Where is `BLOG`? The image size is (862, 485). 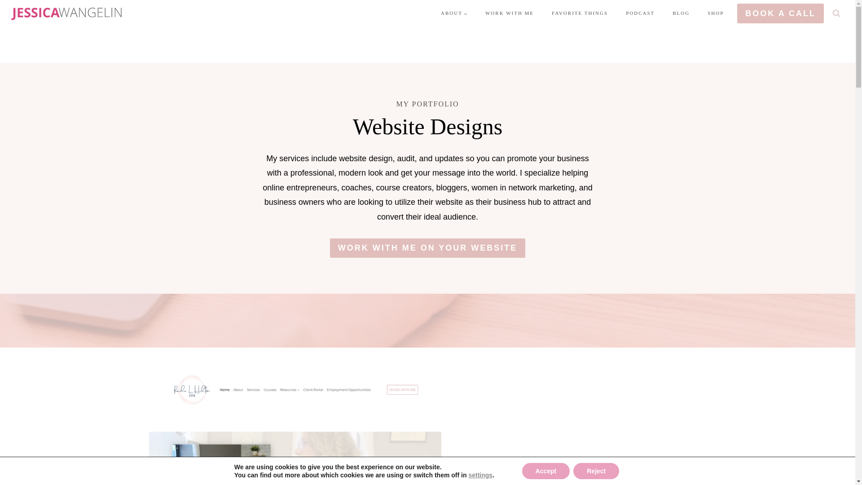 BLOG is located at coordinates (681, 13).